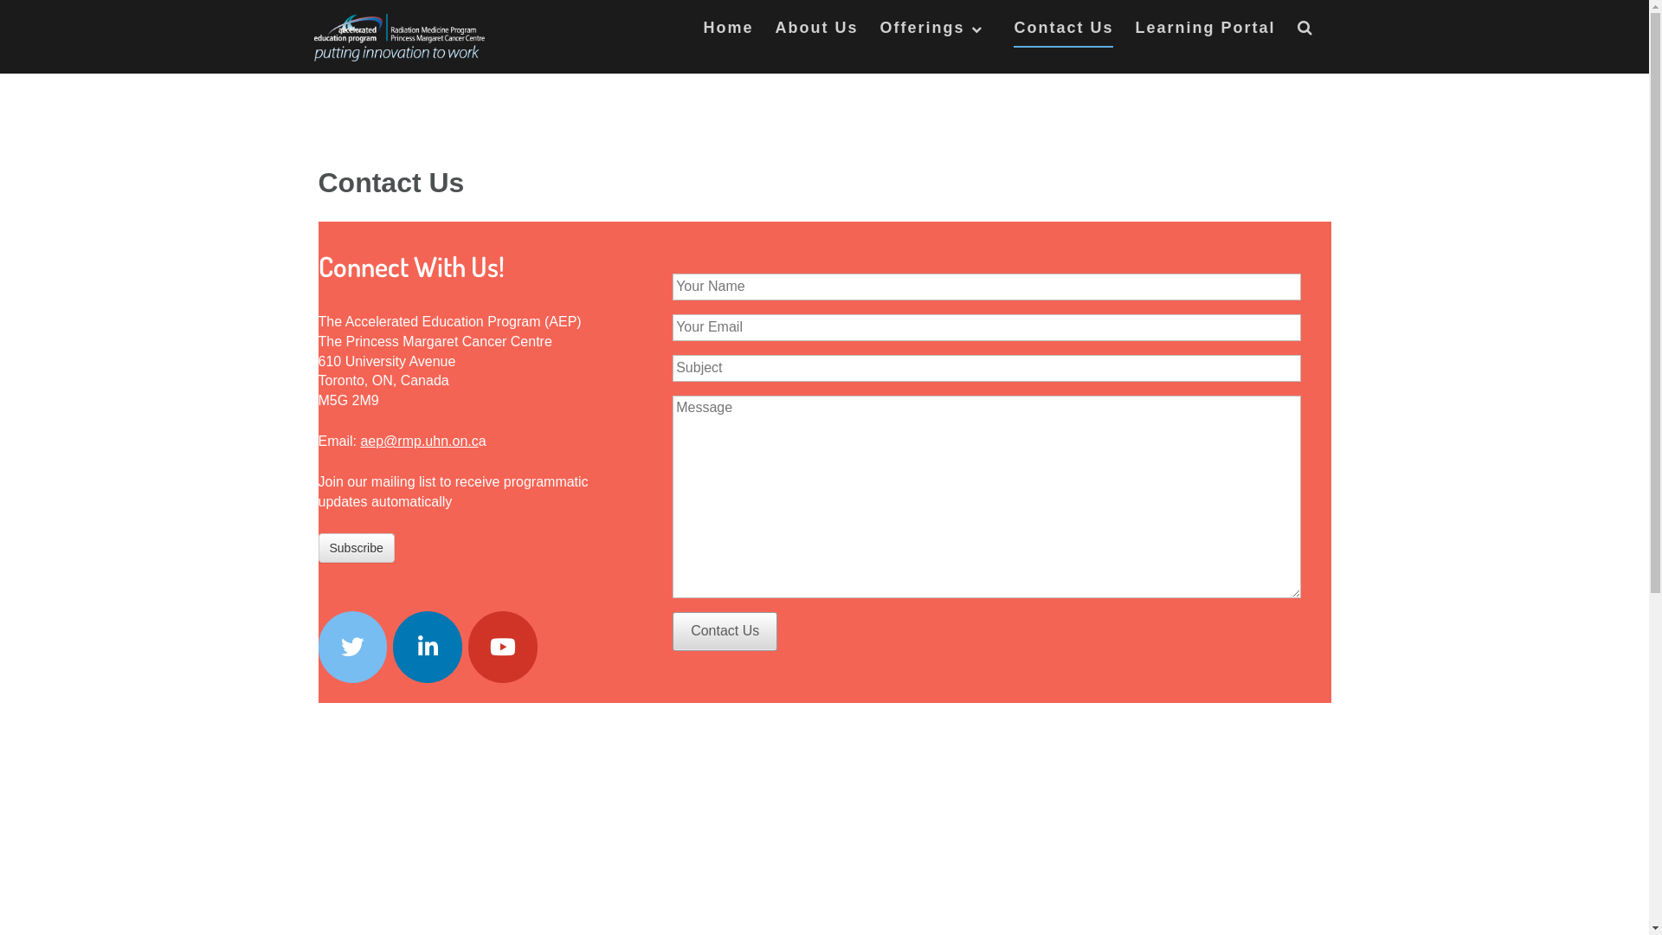 The width and height of the screenshot is (1662, 935). Describe the element at coordinates (503, 648) in the screenshot. I see `Aepeducation.ca on Youtube` at that location.